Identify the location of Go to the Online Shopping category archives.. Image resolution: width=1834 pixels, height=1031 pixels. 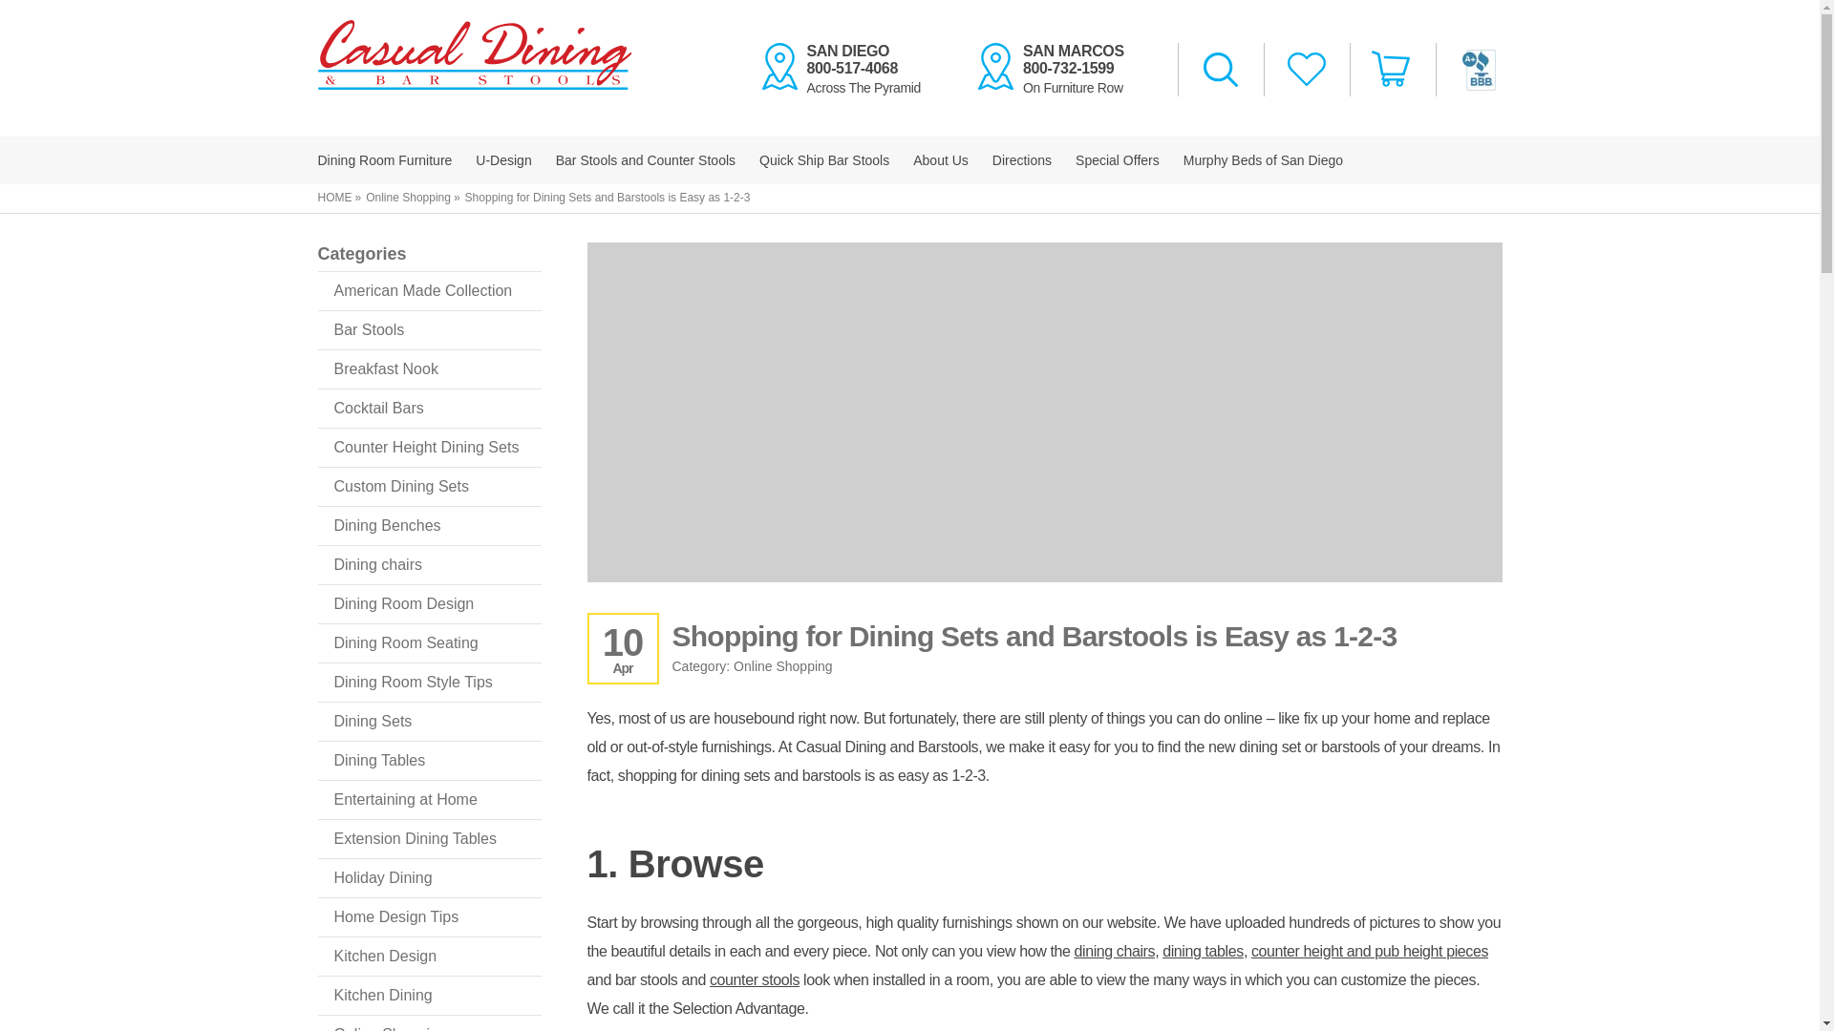
(823, 160).